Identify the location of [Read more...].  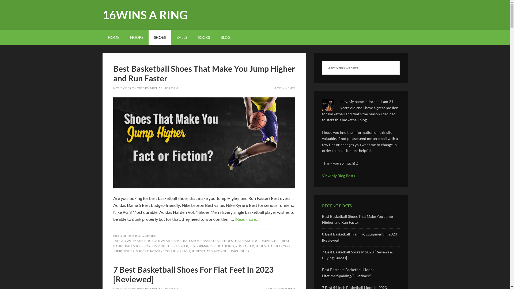
(247, 219).